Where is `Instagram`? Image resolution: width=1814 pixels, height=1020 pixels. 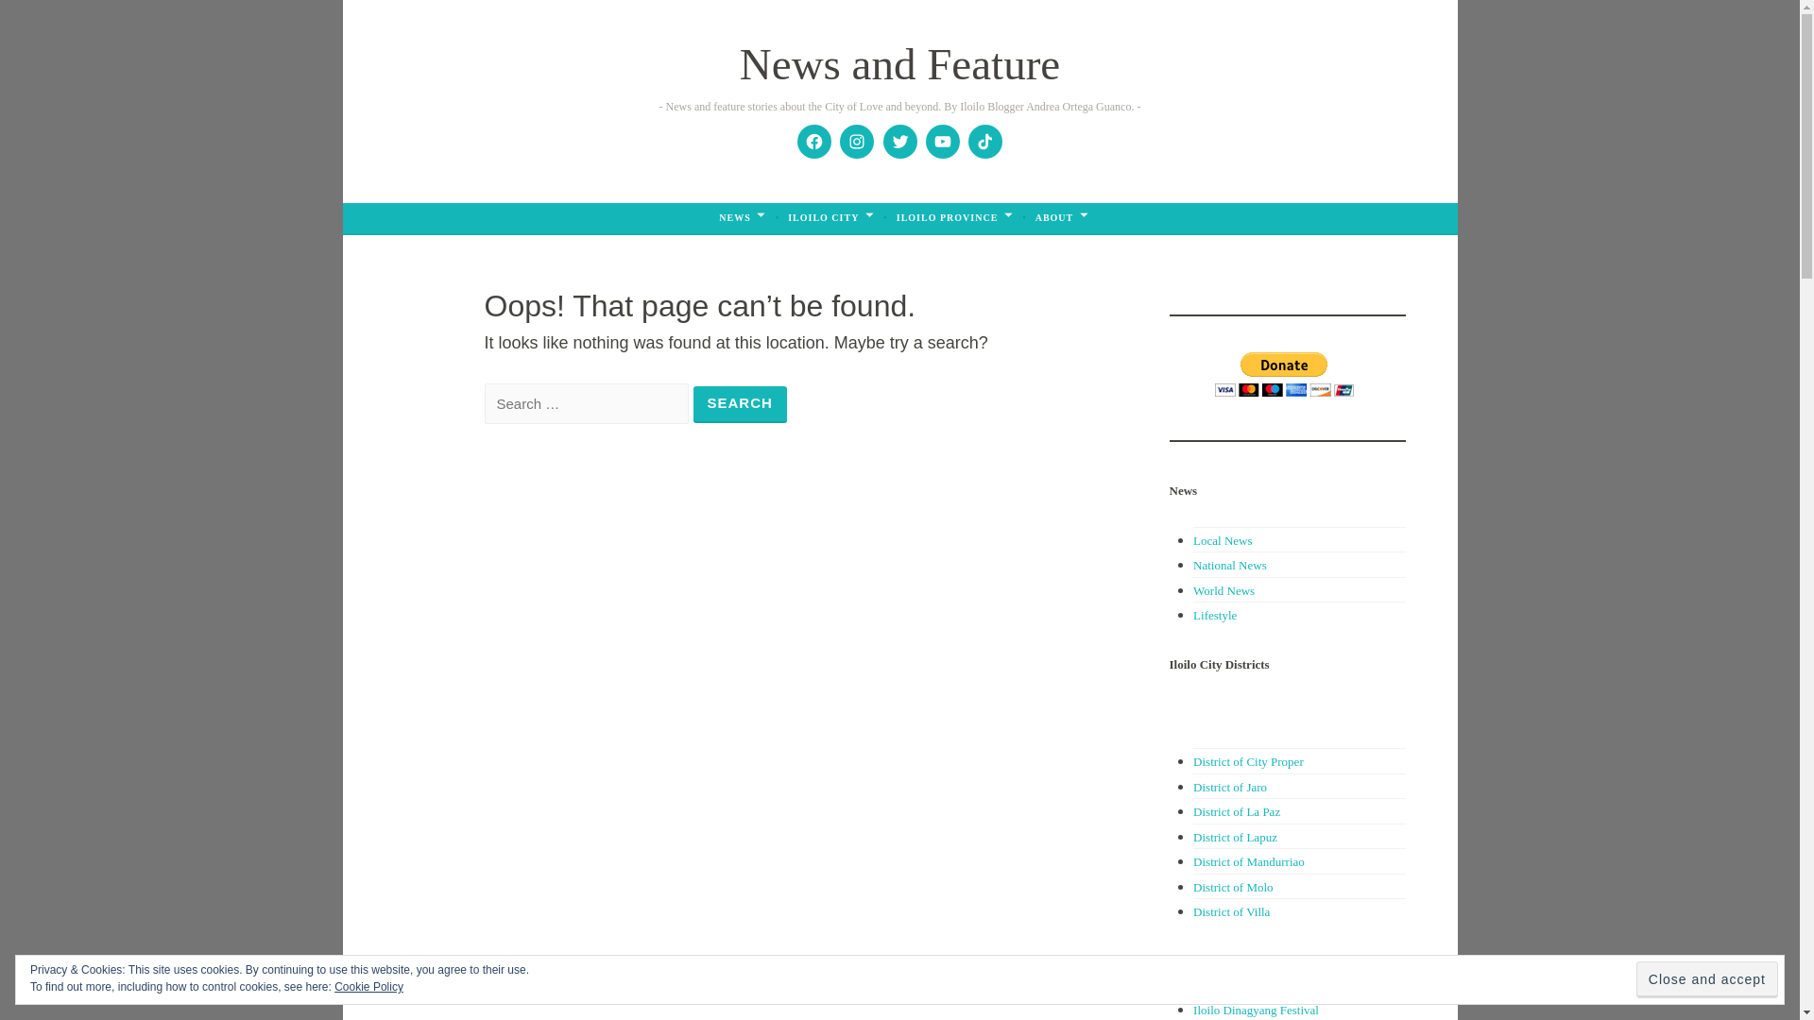
Instagram is located at coordinates (856, 142).